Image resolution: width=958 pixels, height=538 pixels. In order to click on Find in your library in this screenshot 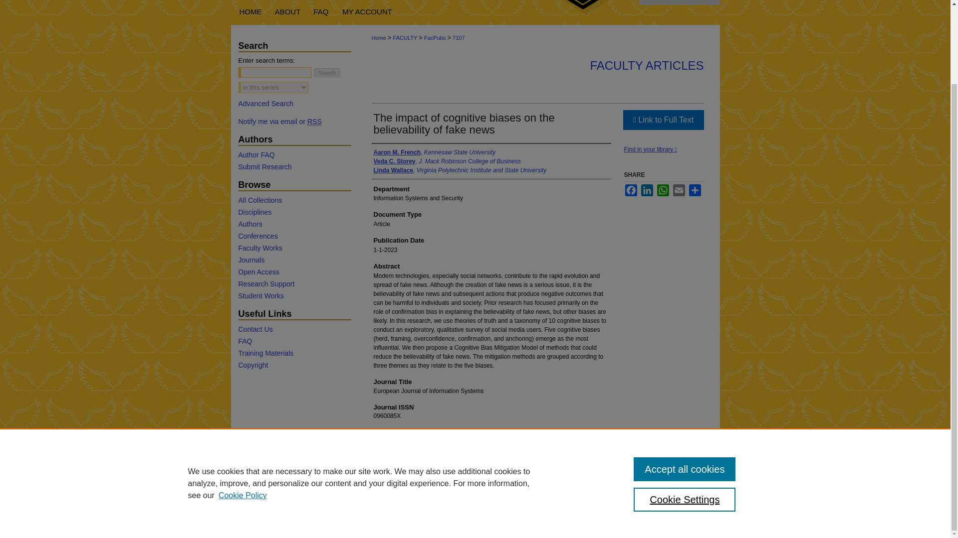, I will do `click(650, 149)`.